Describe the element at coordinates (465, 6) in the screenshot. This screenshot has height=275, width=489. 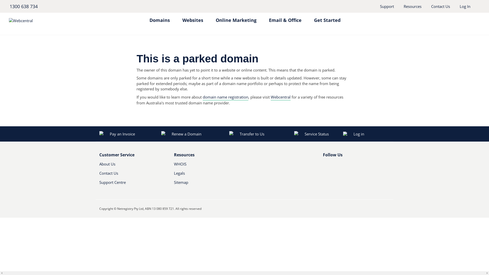
I see `Log In` at that location.